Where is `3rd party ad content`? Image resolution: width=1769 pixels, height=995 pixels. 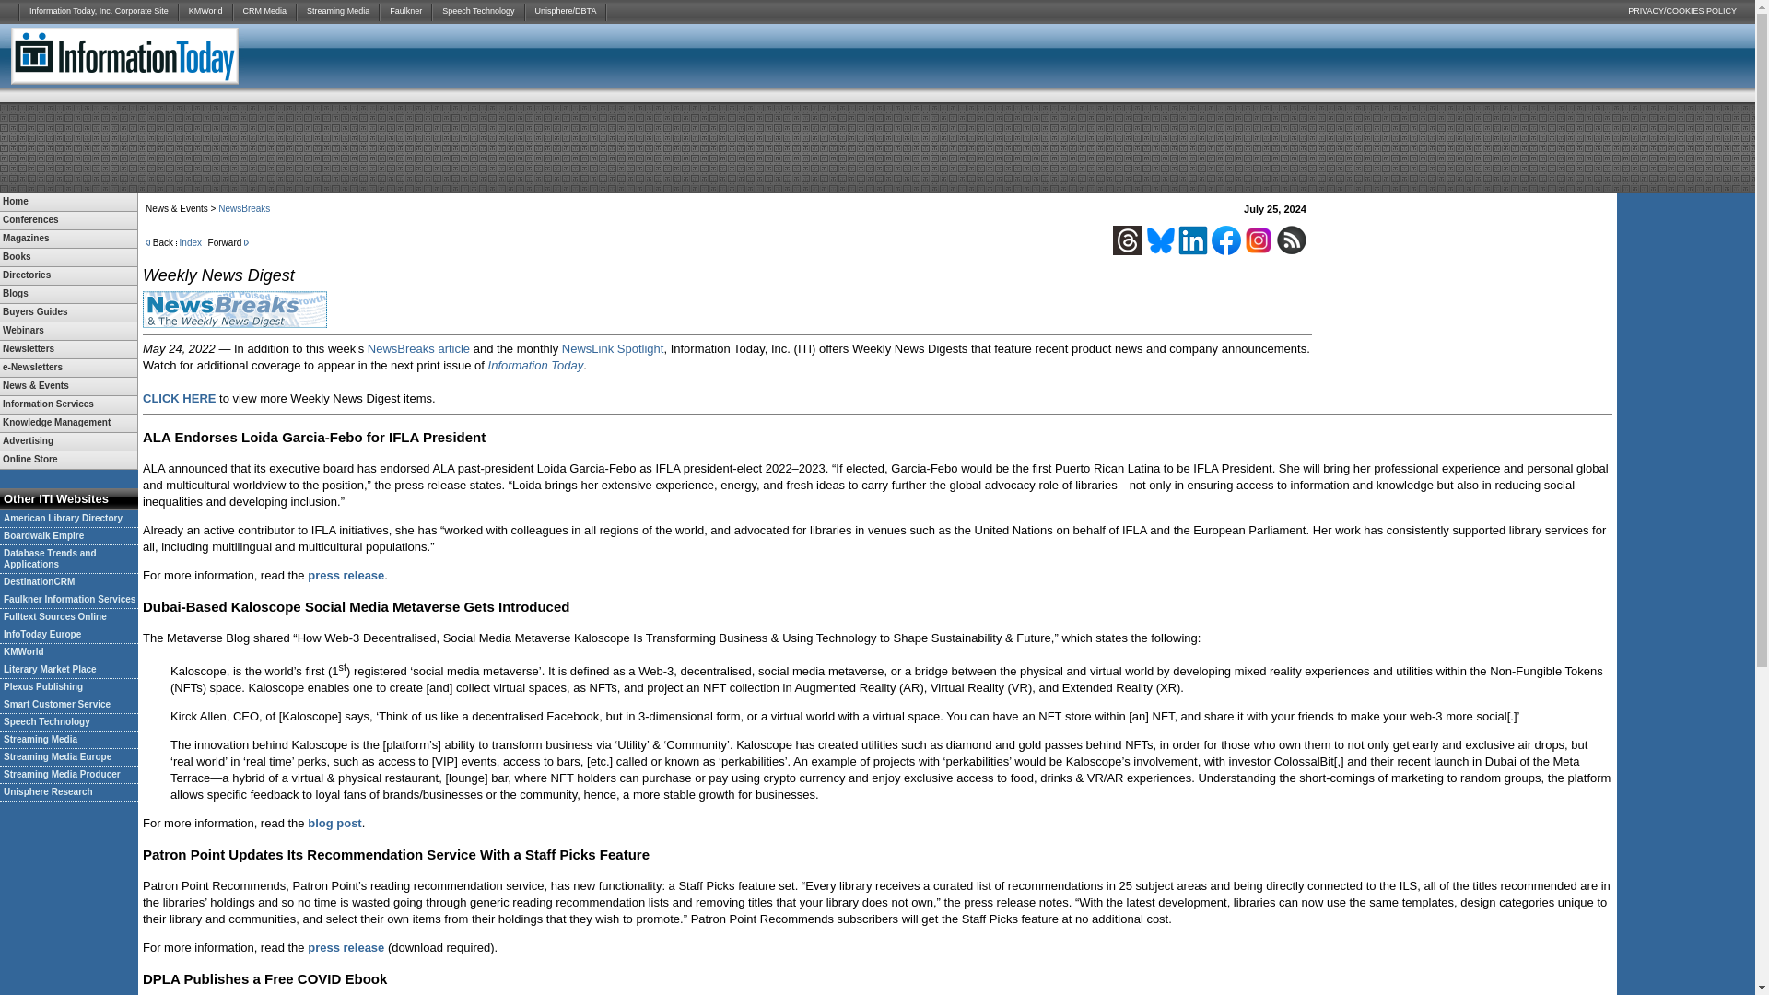
3rd party ad content is located at coordinates (1535, 55).